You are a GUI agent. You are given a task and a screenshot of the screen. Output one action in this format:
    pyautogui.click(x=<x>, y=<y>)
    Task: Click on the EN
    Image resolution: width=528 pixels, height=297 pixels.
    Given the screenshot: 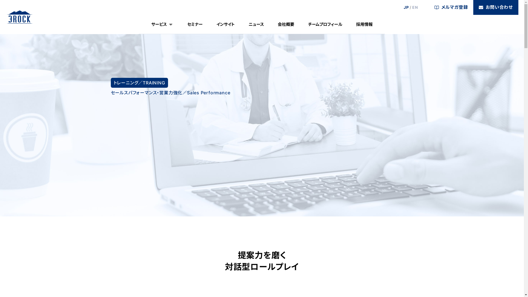 What is the action you would take?
    pyautogui.click(x=415, y=7)
    